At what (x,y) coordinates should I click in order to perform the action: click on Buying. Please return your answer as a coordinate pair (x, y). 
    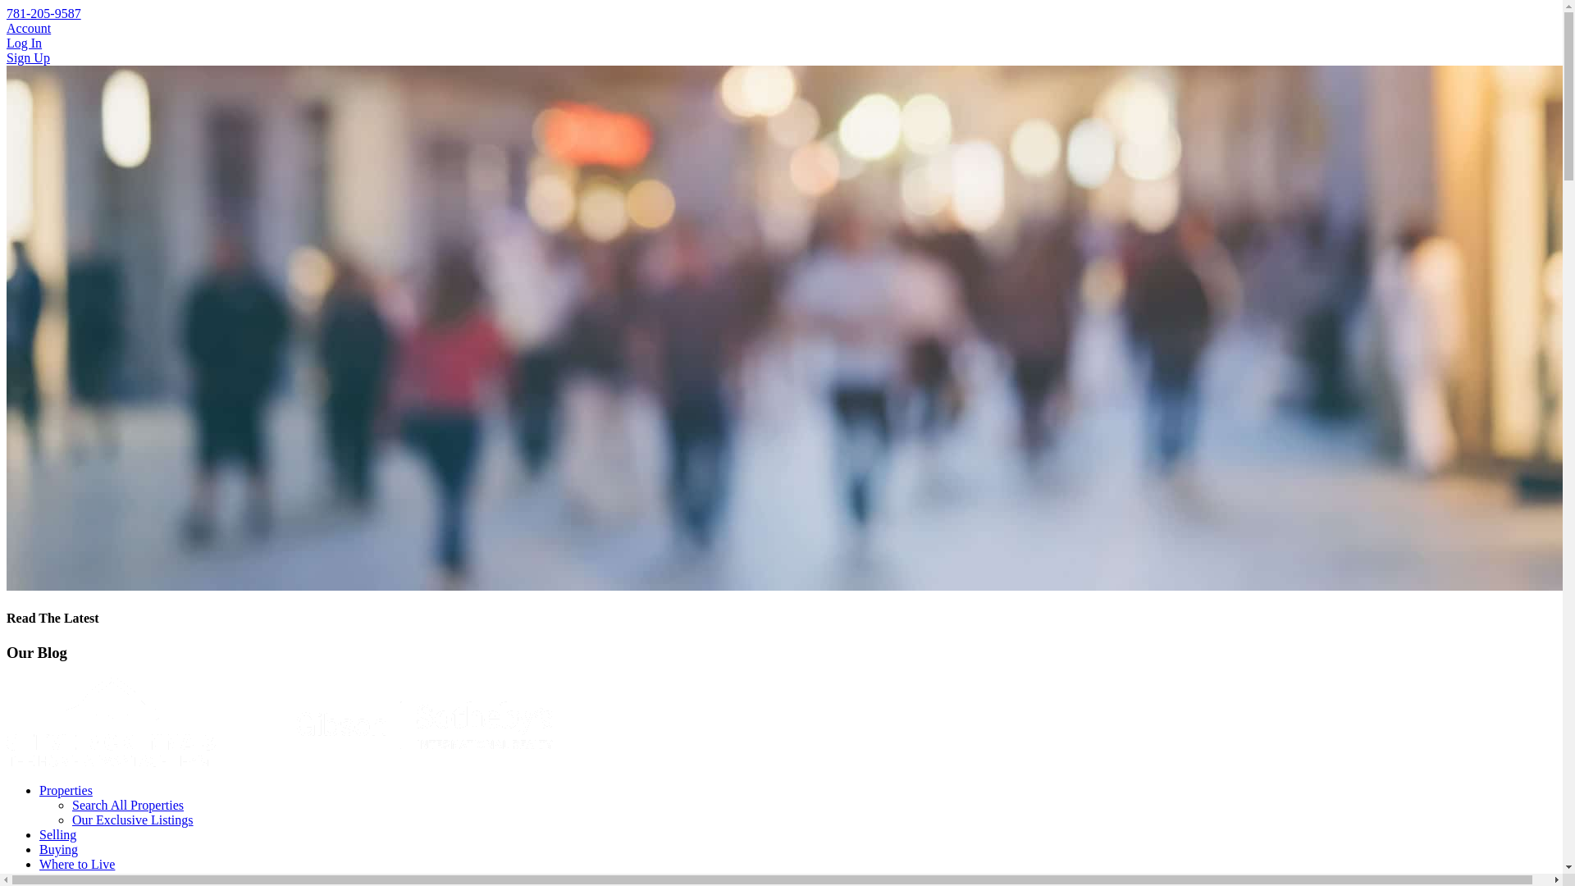
    Looking at the image, I should click on (58, 850).